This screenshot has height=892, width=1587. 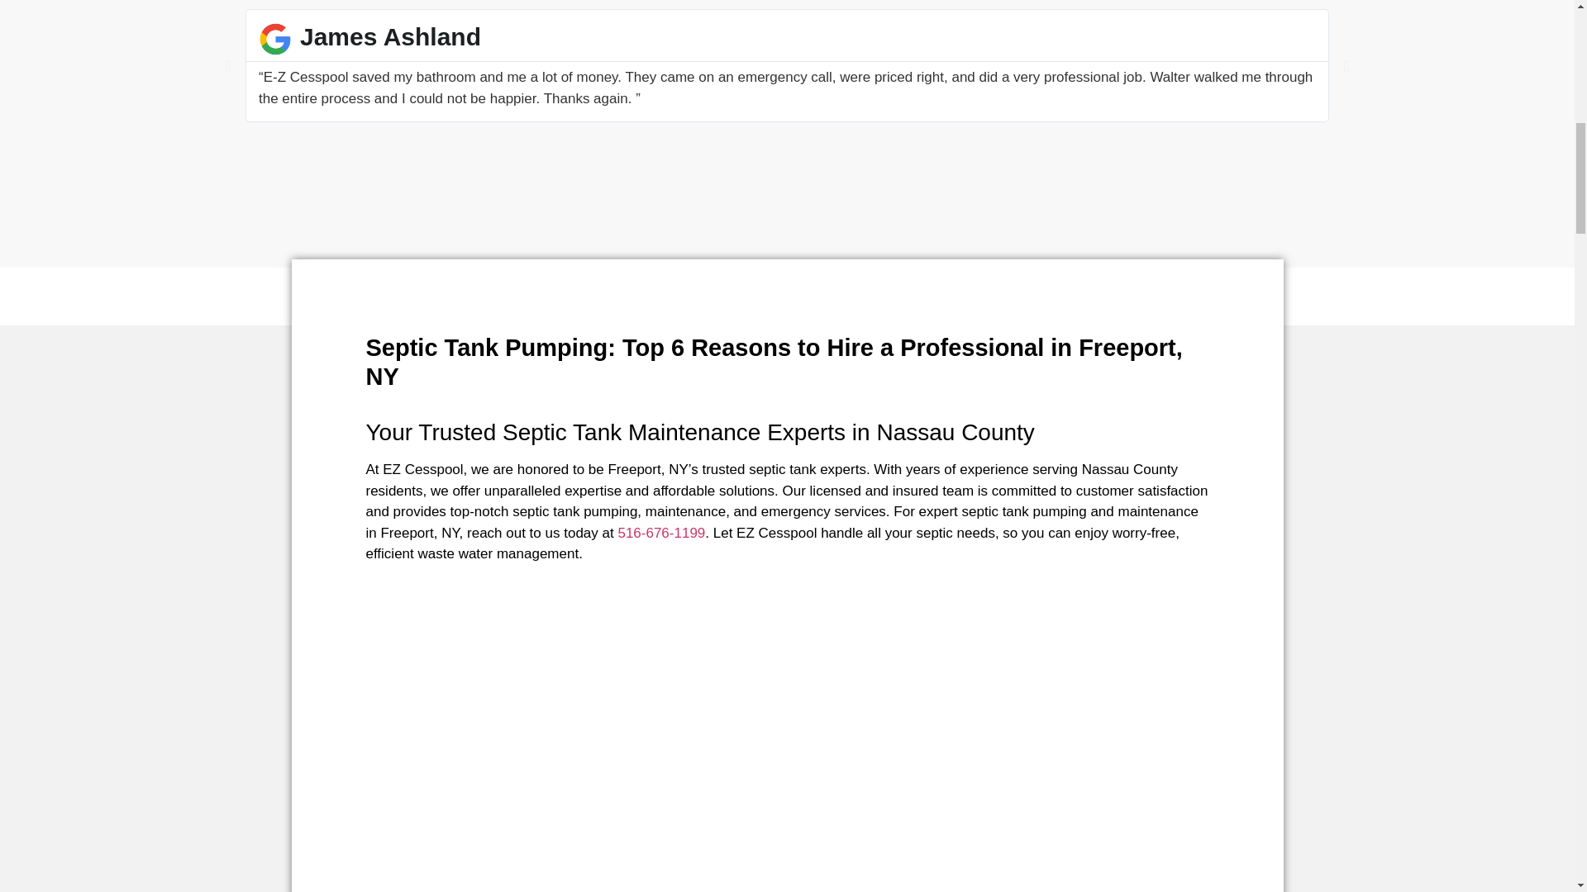 I want to click on 516-676-1199, so click(x=660, y=533).